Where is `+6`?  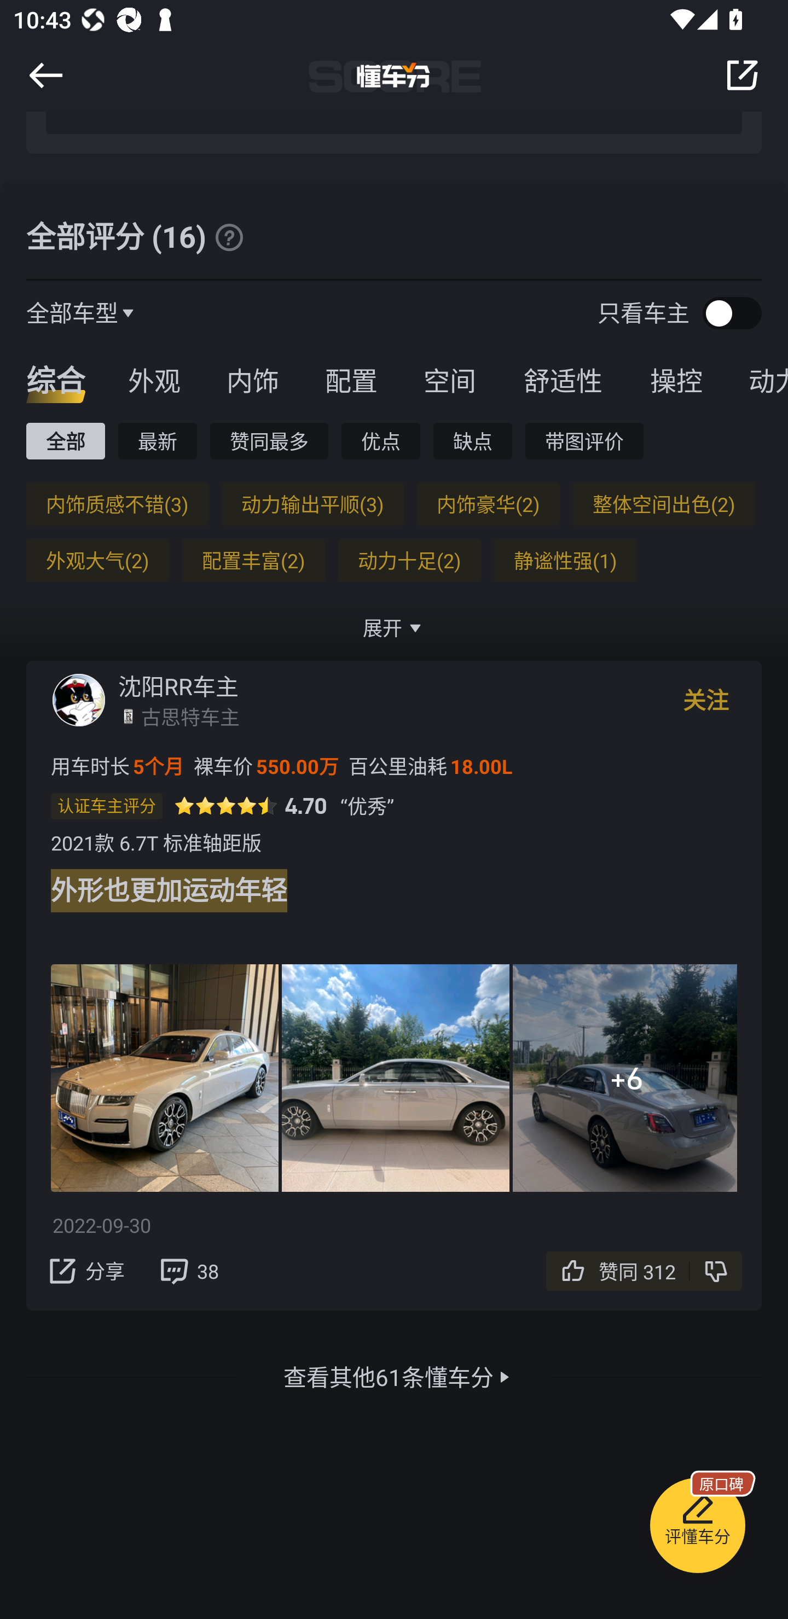
+6 is located at coordinates (625, 1078).